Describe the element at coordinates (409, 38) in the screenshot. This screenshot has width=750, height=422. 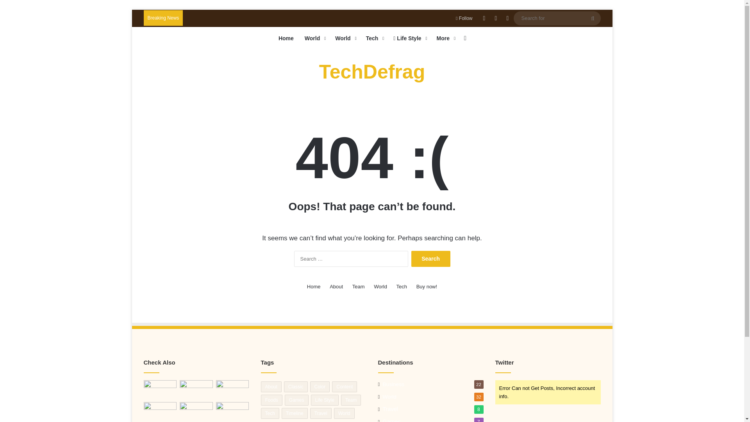
I see `Life Style` at that location.